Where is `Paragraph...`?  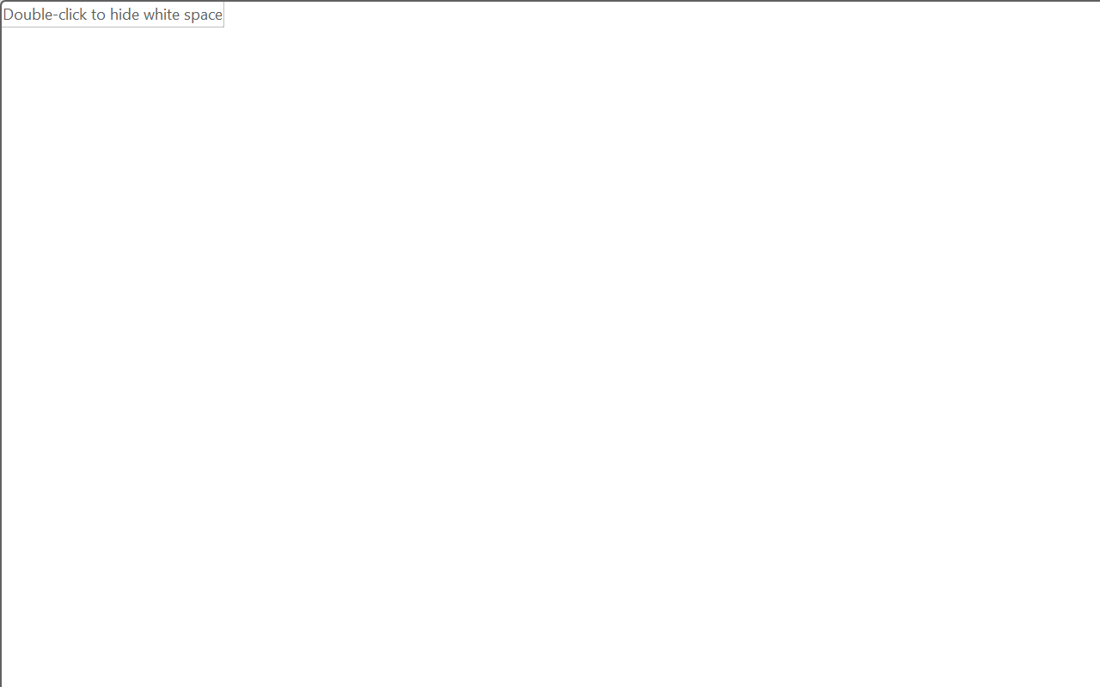 Paragraph... is located at coordinates (958, 216).